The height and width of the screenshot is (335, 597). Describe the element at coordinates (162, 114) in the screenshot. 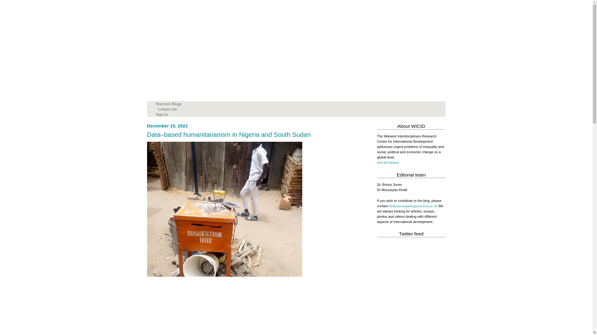

I see `Sign in` at that location.